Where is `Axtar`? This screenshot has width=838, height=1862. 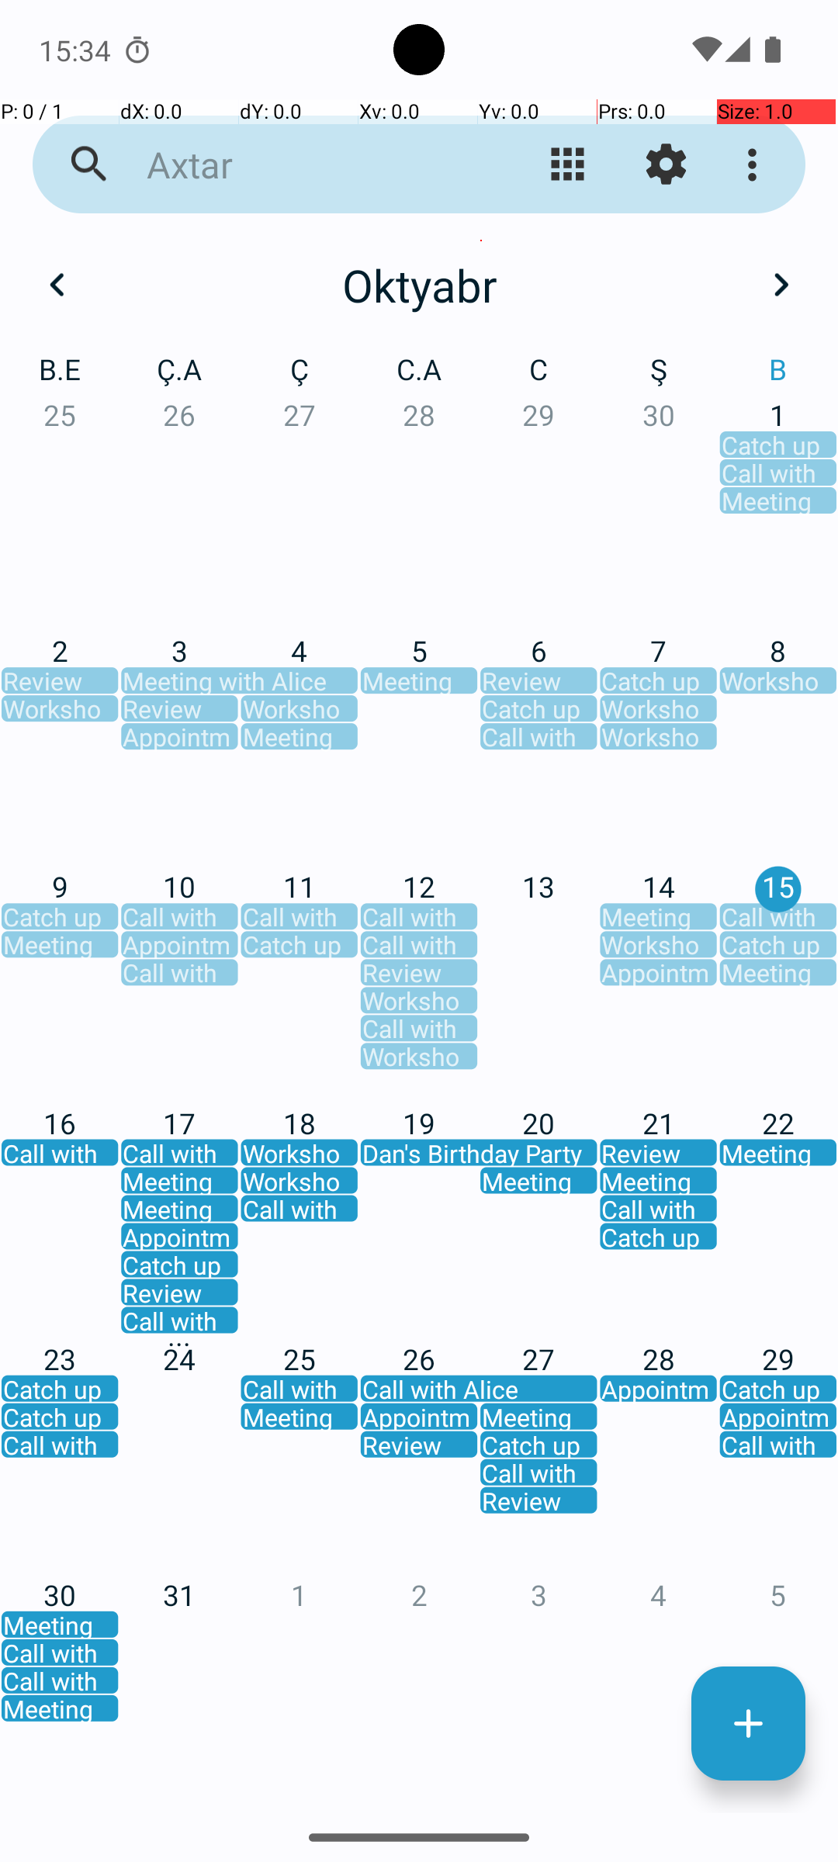 Axtar is located at coordinates (300, 164).